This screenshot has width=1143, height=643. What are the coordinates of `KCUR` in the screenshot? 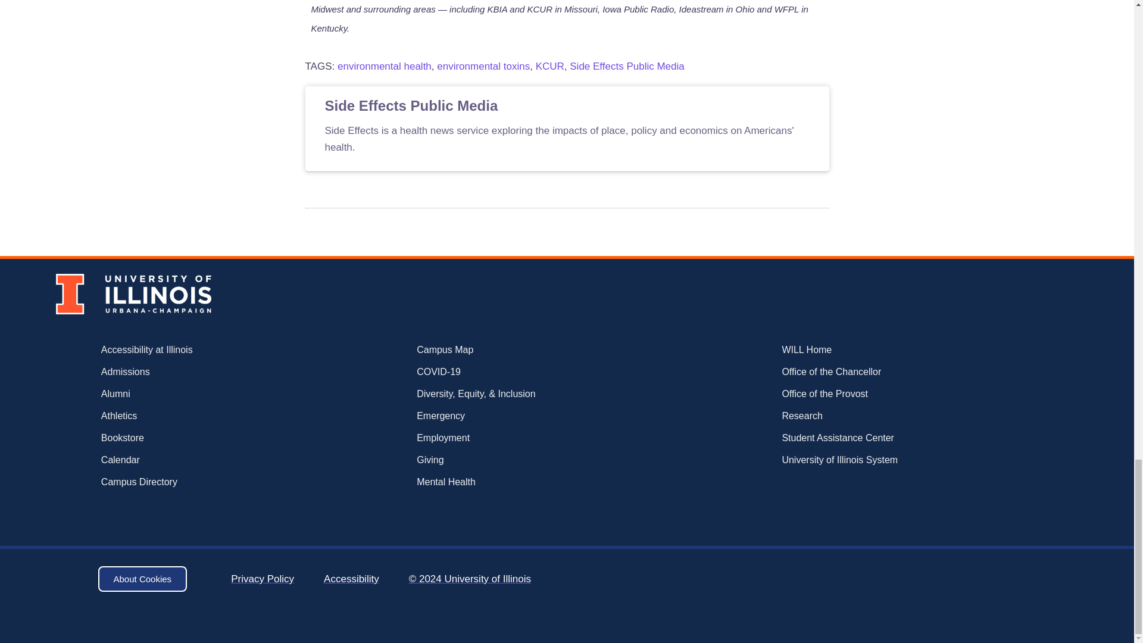 It's located at (550, 65).